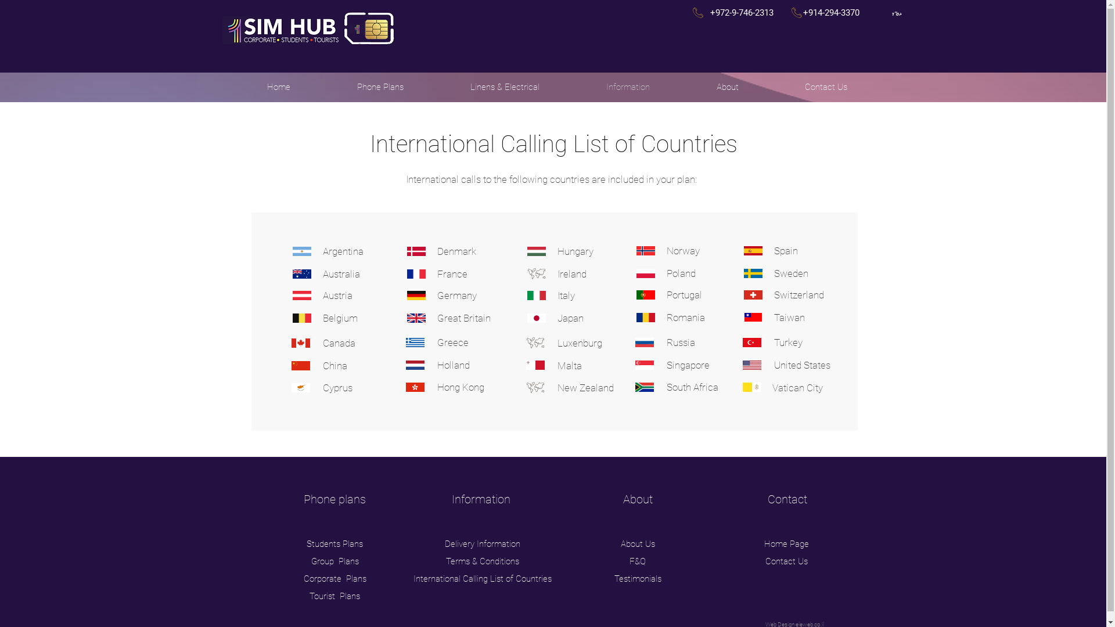  What do you see at coordinates (786, 544) in the screenshot?
I see `Home Page` at bounding box center [786, 544].